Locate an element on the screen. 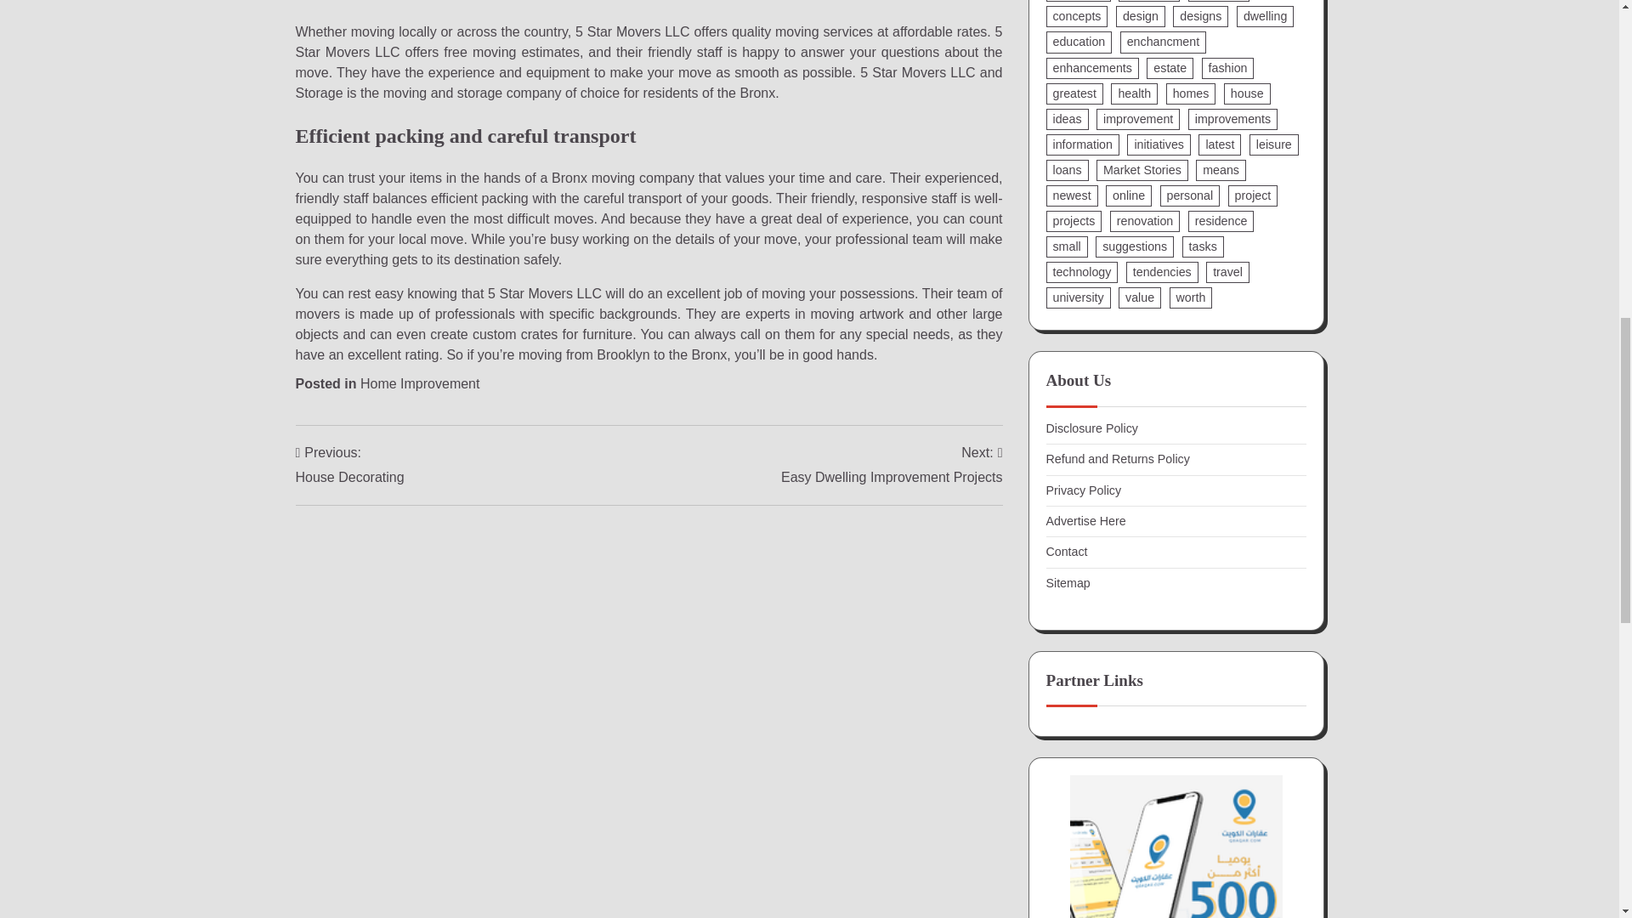 The height and width of the screenshot is (918, 1632). bedroom is located at coordinates (1149, 1).